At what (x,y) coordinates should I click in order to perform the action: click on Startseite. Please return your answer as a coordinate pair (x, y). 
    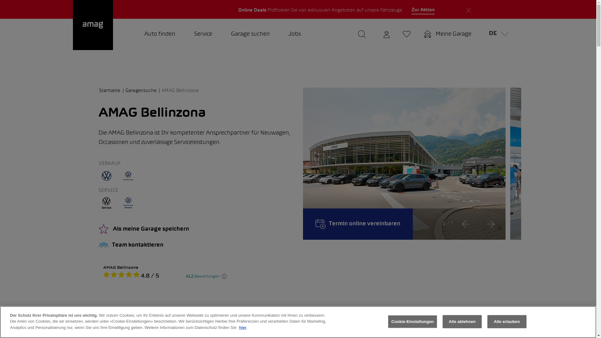
    Looking at the image, I should click on (112, 91).